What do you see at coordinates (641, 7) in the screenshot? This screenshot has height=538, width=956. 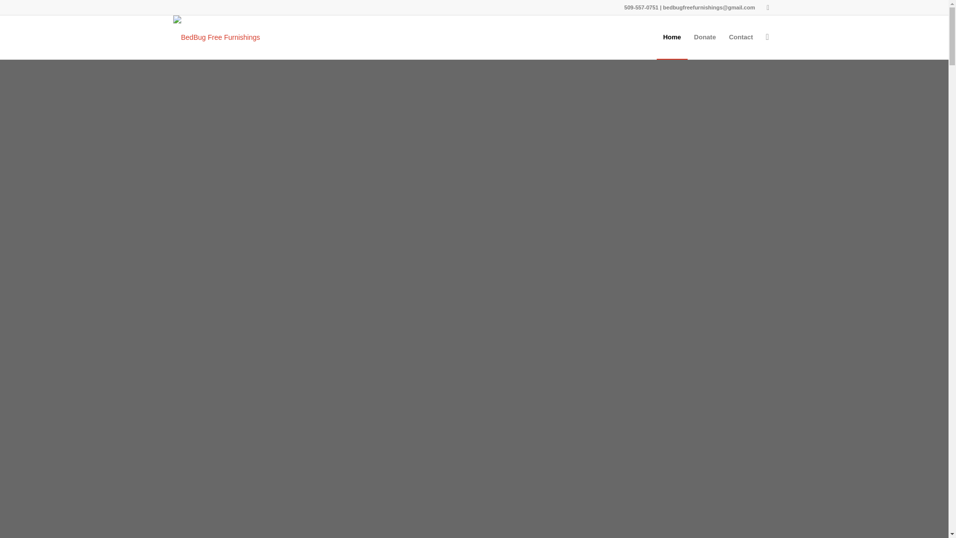 I see `509-557-0751` at bounding box center [641, 7].